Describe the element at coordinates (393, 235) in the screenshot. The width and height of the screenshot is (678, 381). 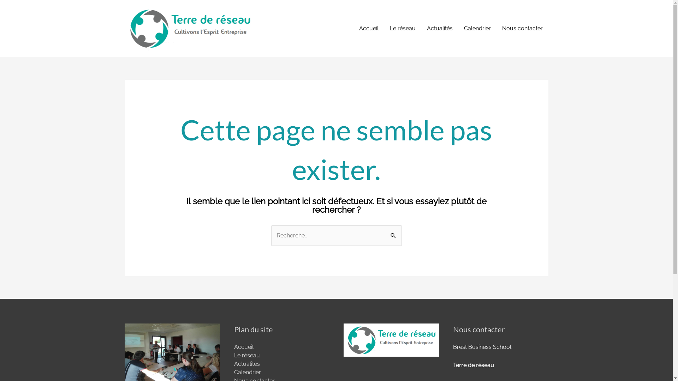
I see `Rechercher` at that location.